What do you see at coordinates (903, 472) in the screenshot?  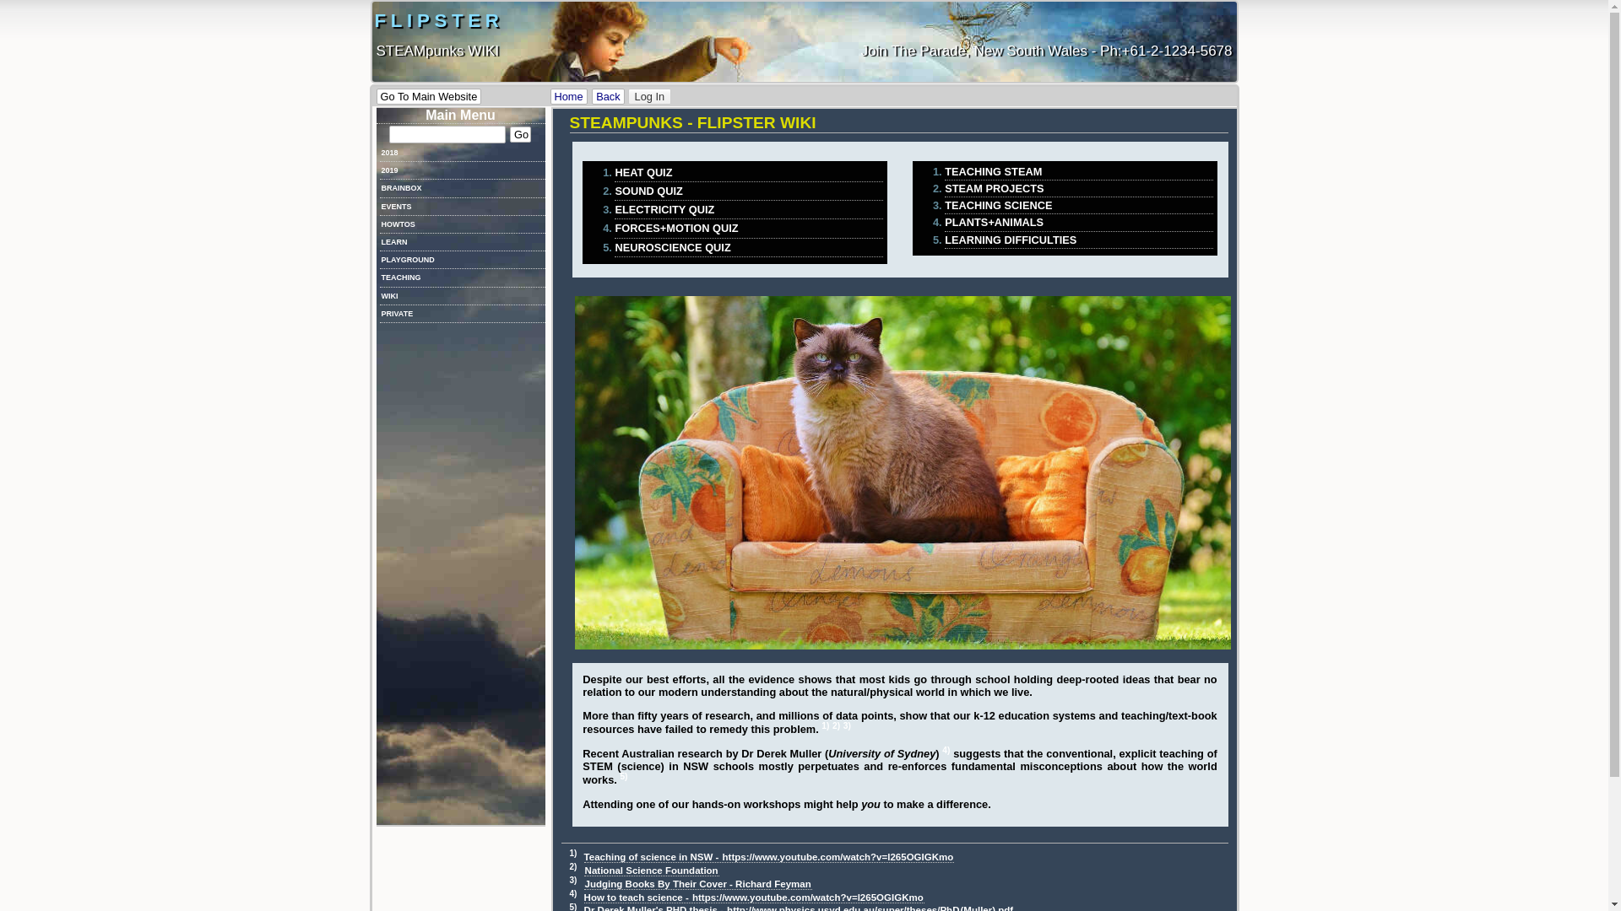 I see `public:cat-sofa-780x420.jpg` at bounding box center [903, 472].